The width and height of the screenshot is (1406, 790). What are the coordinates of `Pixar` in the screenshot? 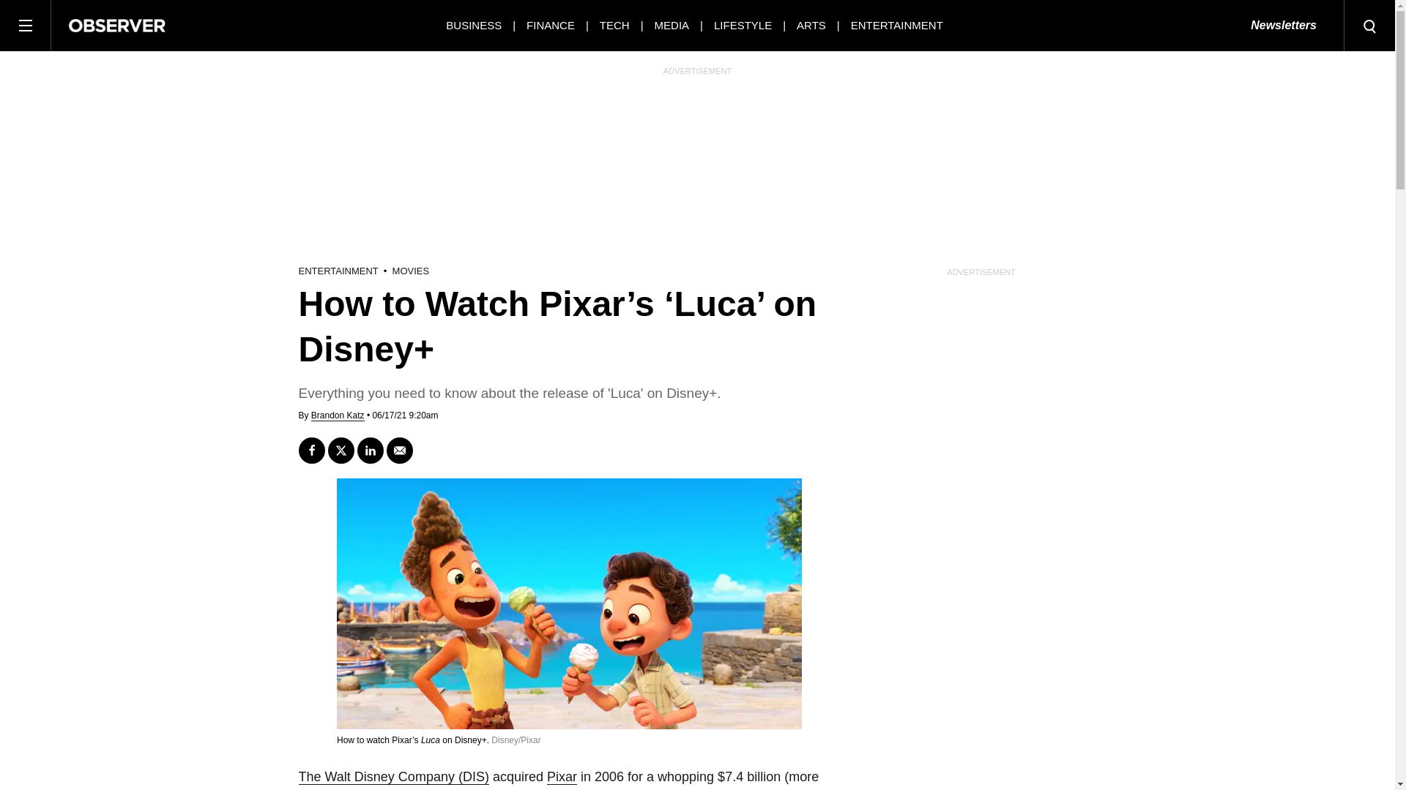 It's located at (561, 777).